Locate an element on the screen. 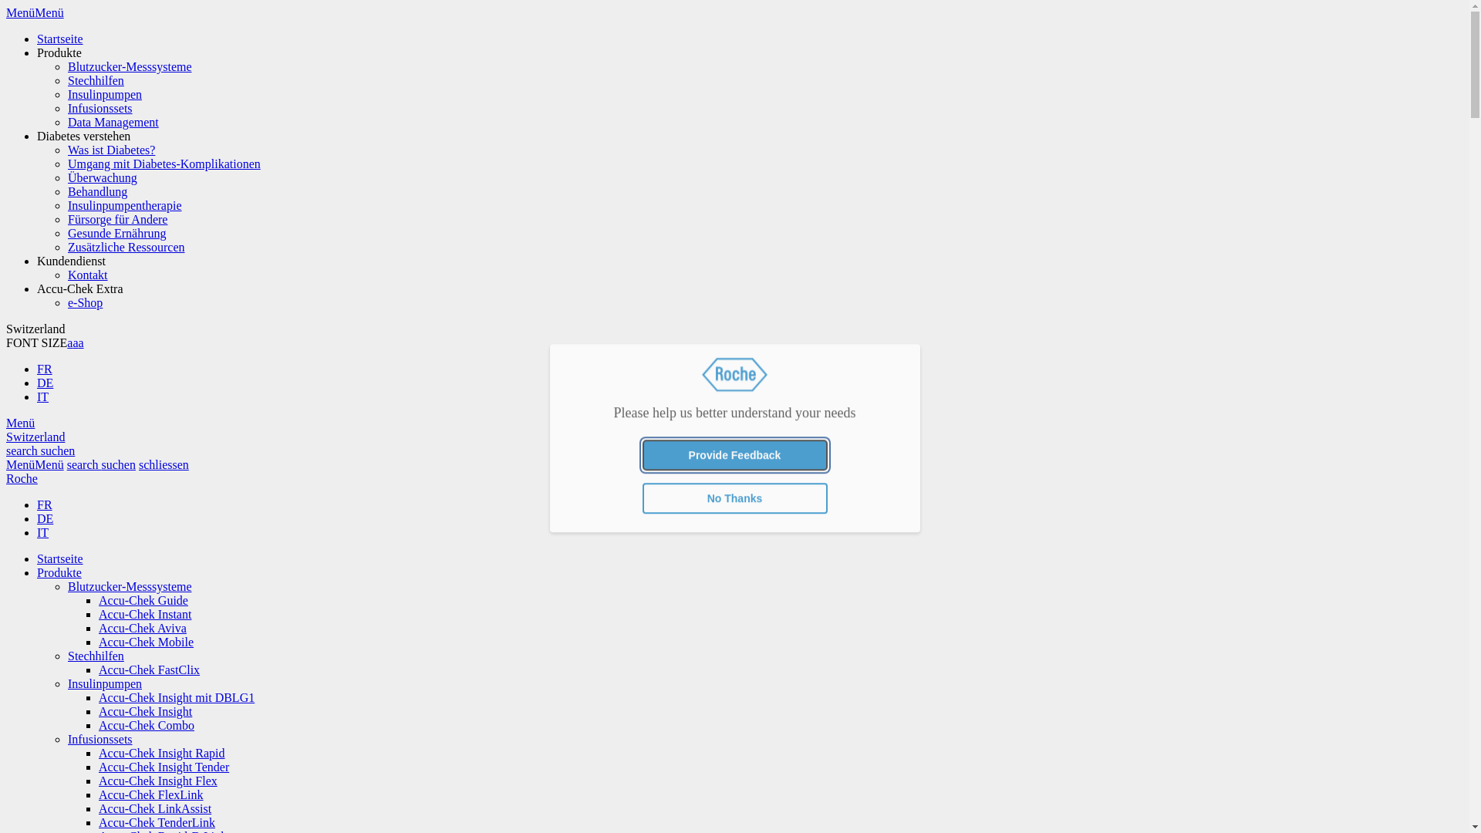 This screenshot has height=833, width=1481. Accu-Chek Mobile is located at coordinates (147, 642).